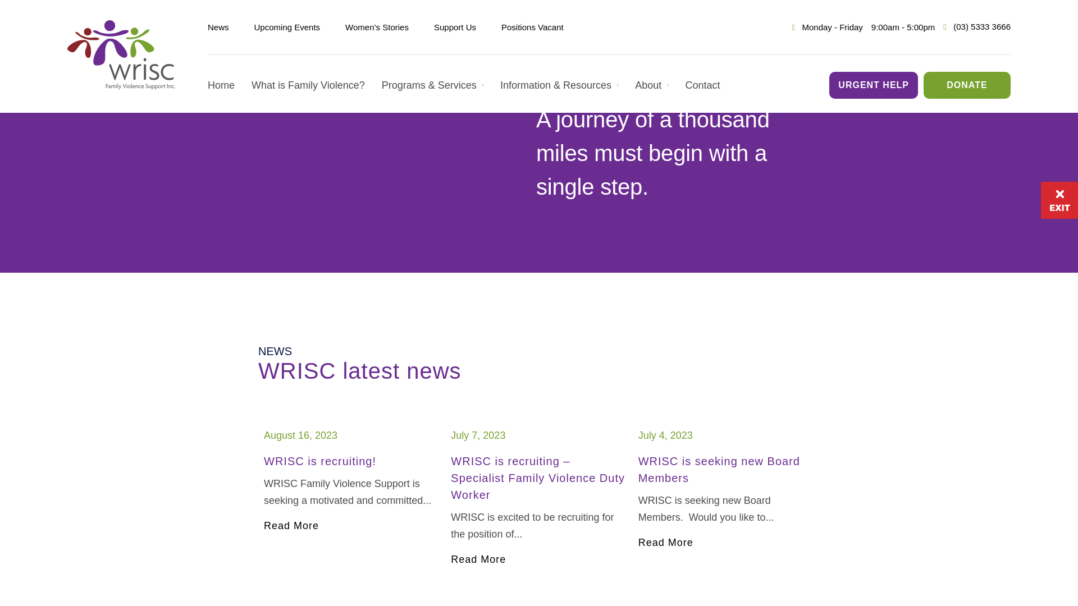 The width and height of the screenshot is (1078, 606). Describe the element at coordinates (317, 85) in the screenshot. I see `What is Family Violence?` at that location.